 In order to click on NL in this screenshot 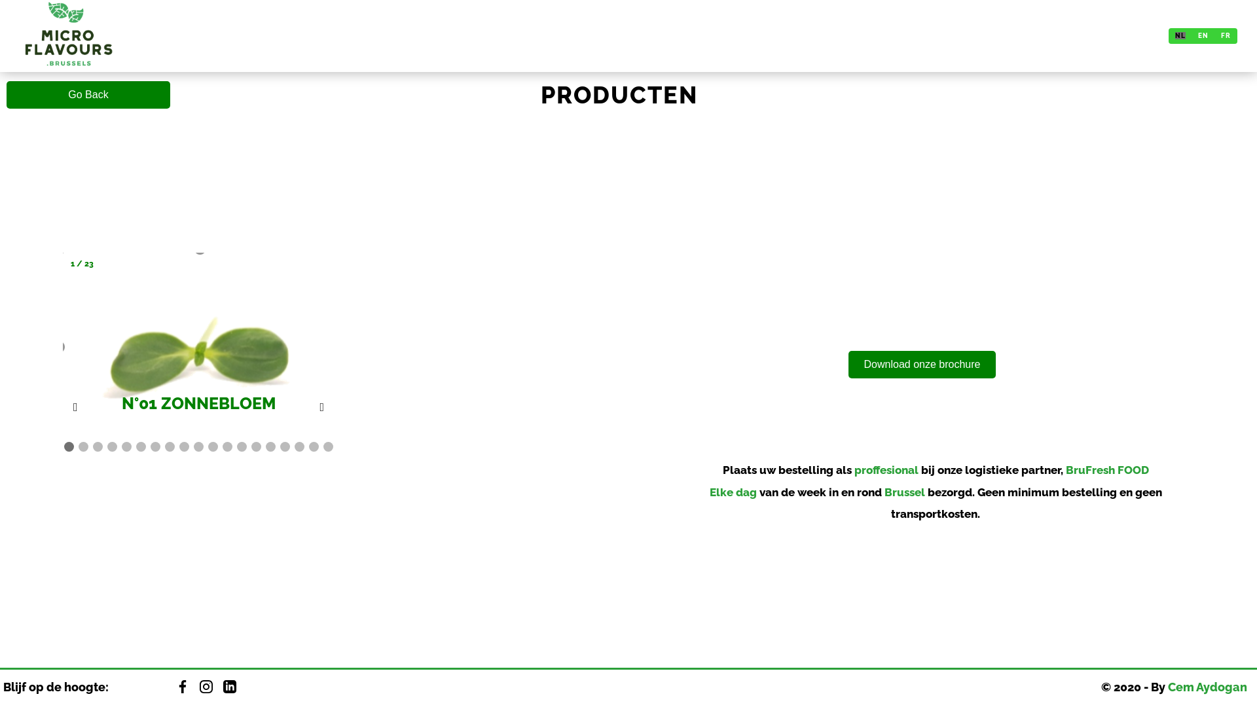, I will do `click(1180, 35)`.